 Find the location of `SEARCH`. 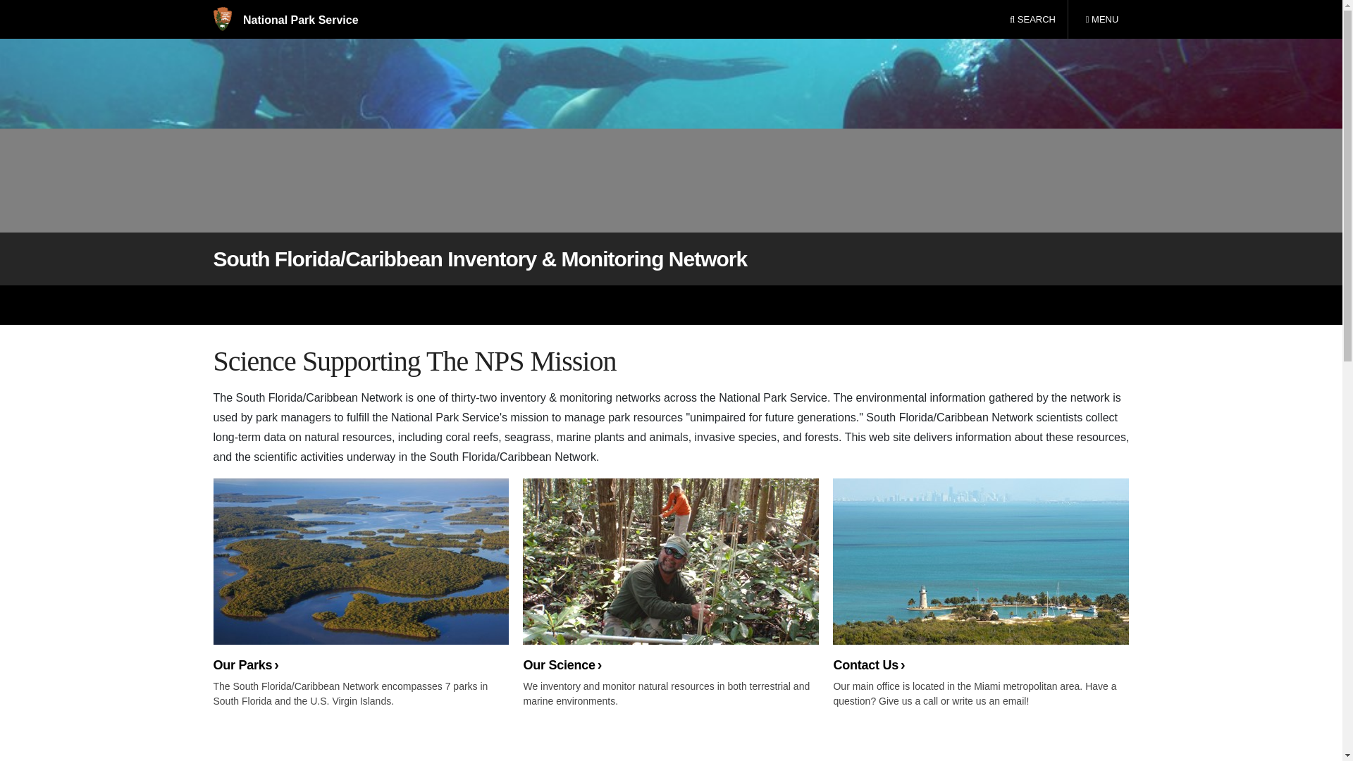

SEARCH is located at coordinates (360, 576).